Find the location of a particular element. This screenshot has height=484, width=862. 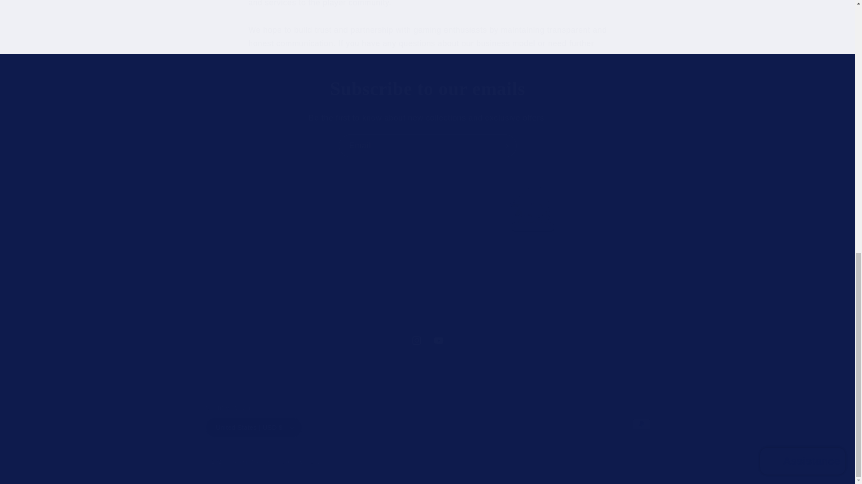

Email is located at coordinates (427, 341).